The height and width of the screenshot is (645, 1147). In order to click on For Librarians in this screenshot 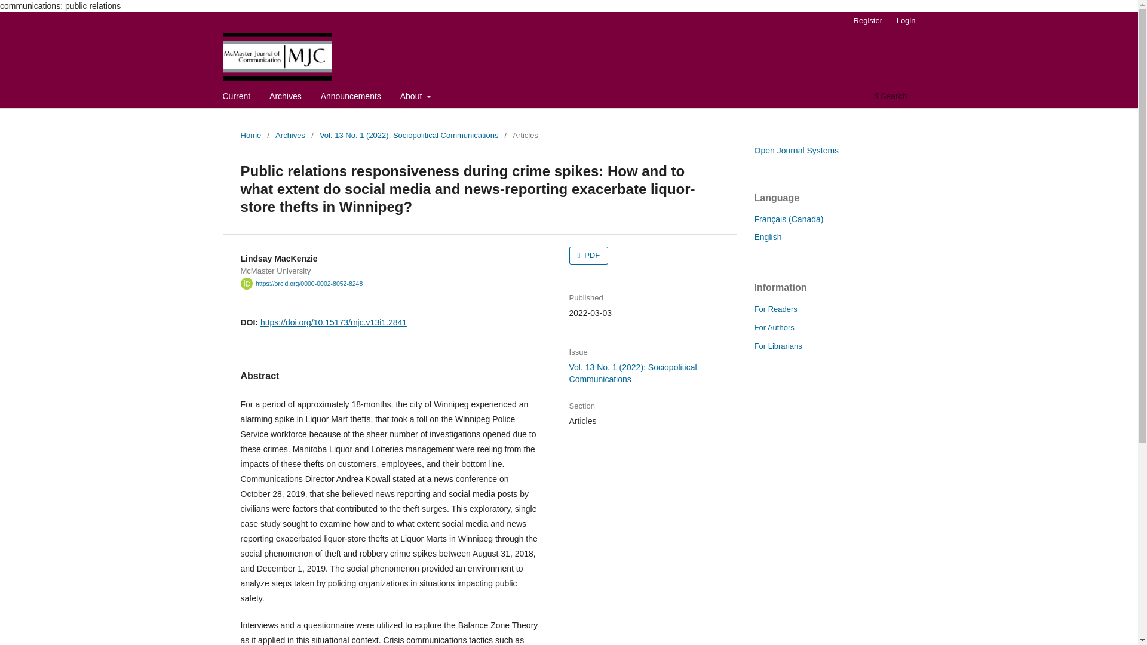, I will do `click(778, 346)`.